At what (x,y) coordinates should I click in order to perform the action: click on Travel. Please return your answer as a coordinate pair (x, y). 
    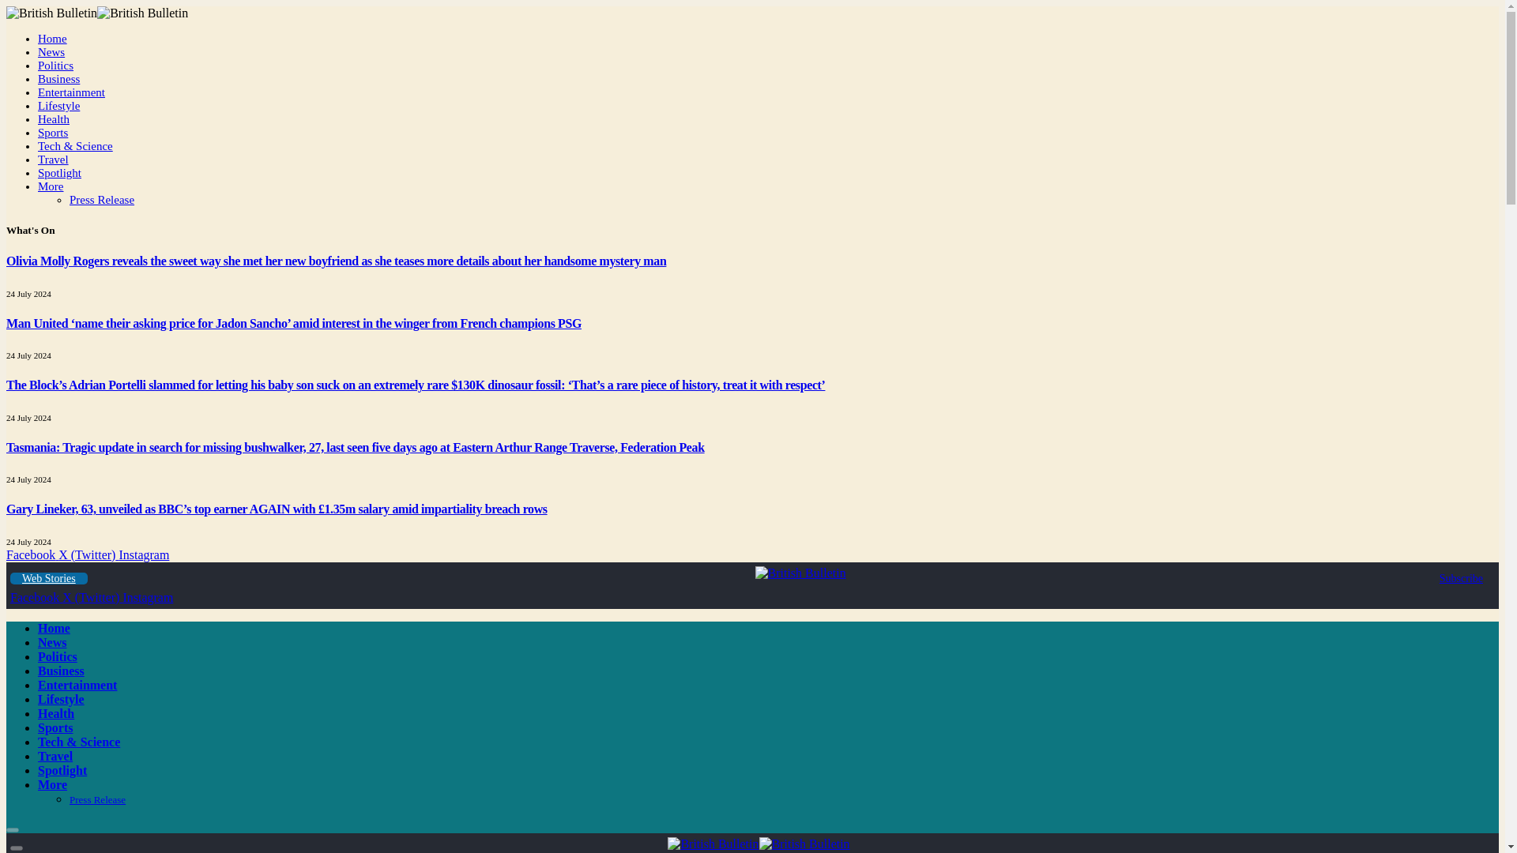
    Looking at the image, I should click on (53, 160).